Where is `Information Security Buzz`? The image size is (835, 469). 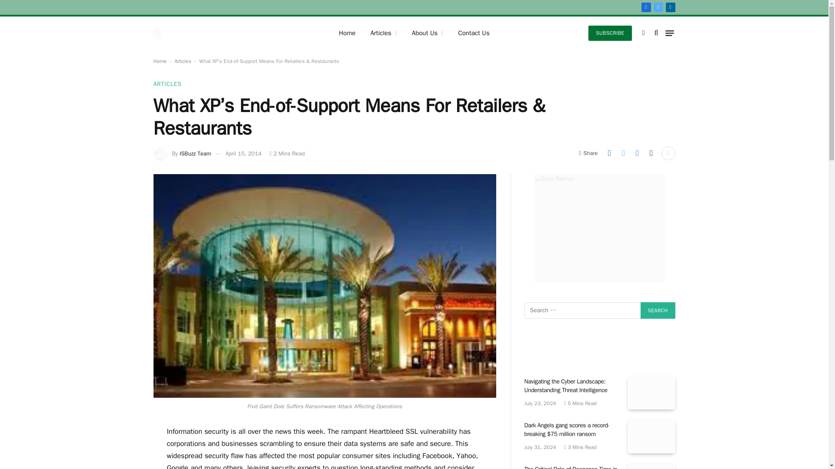 Information Security Buzz is located at coordinates (161, 32).